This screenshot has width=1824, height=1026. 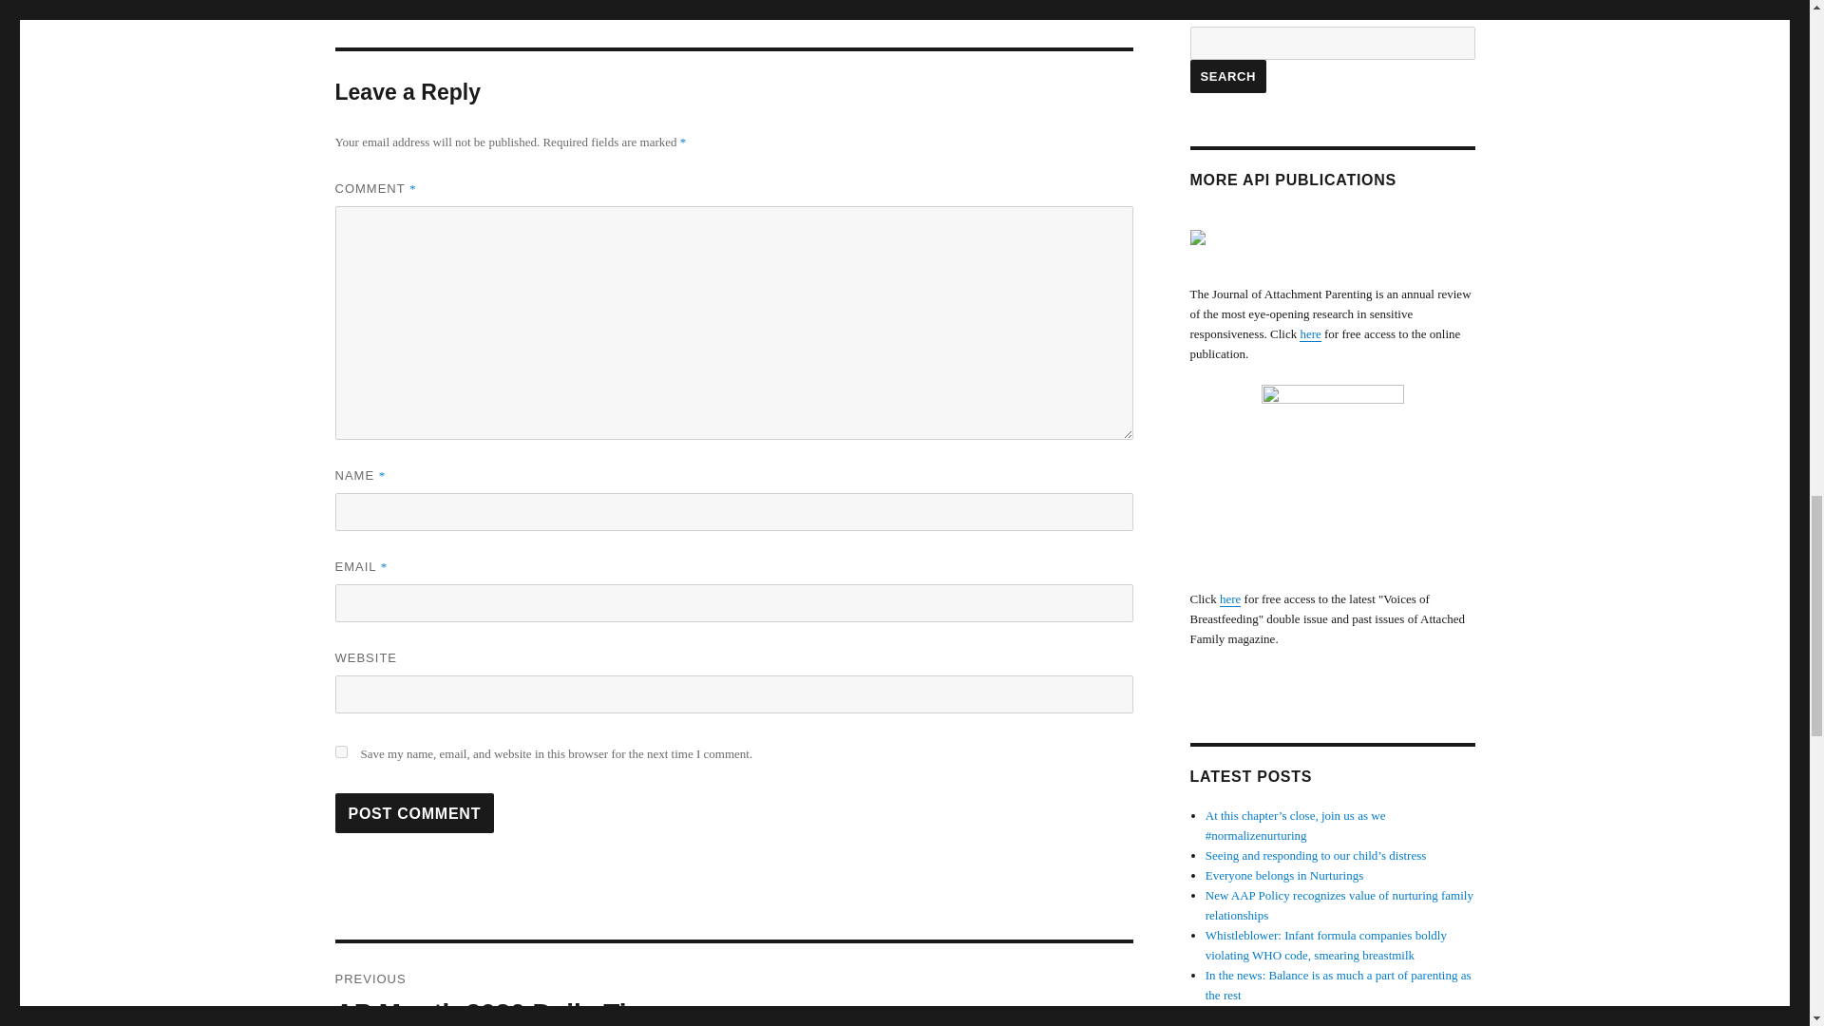 I want to click on yes, so click(x=414, y=812).